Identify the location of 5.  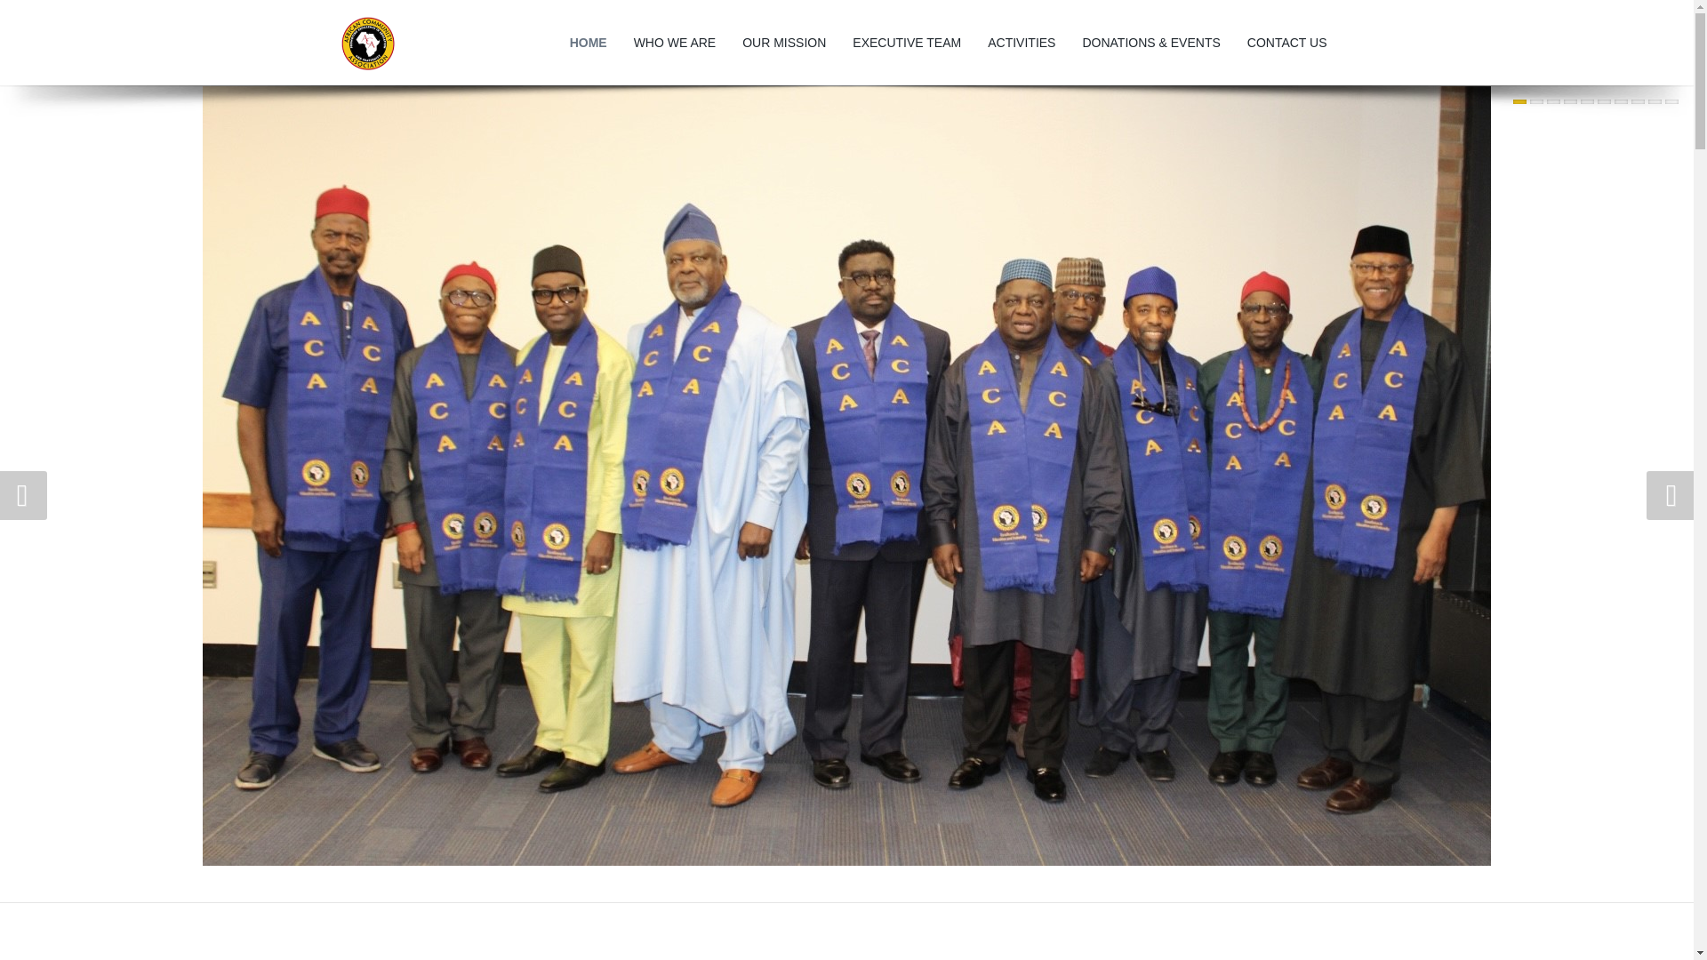
(1587, 101).